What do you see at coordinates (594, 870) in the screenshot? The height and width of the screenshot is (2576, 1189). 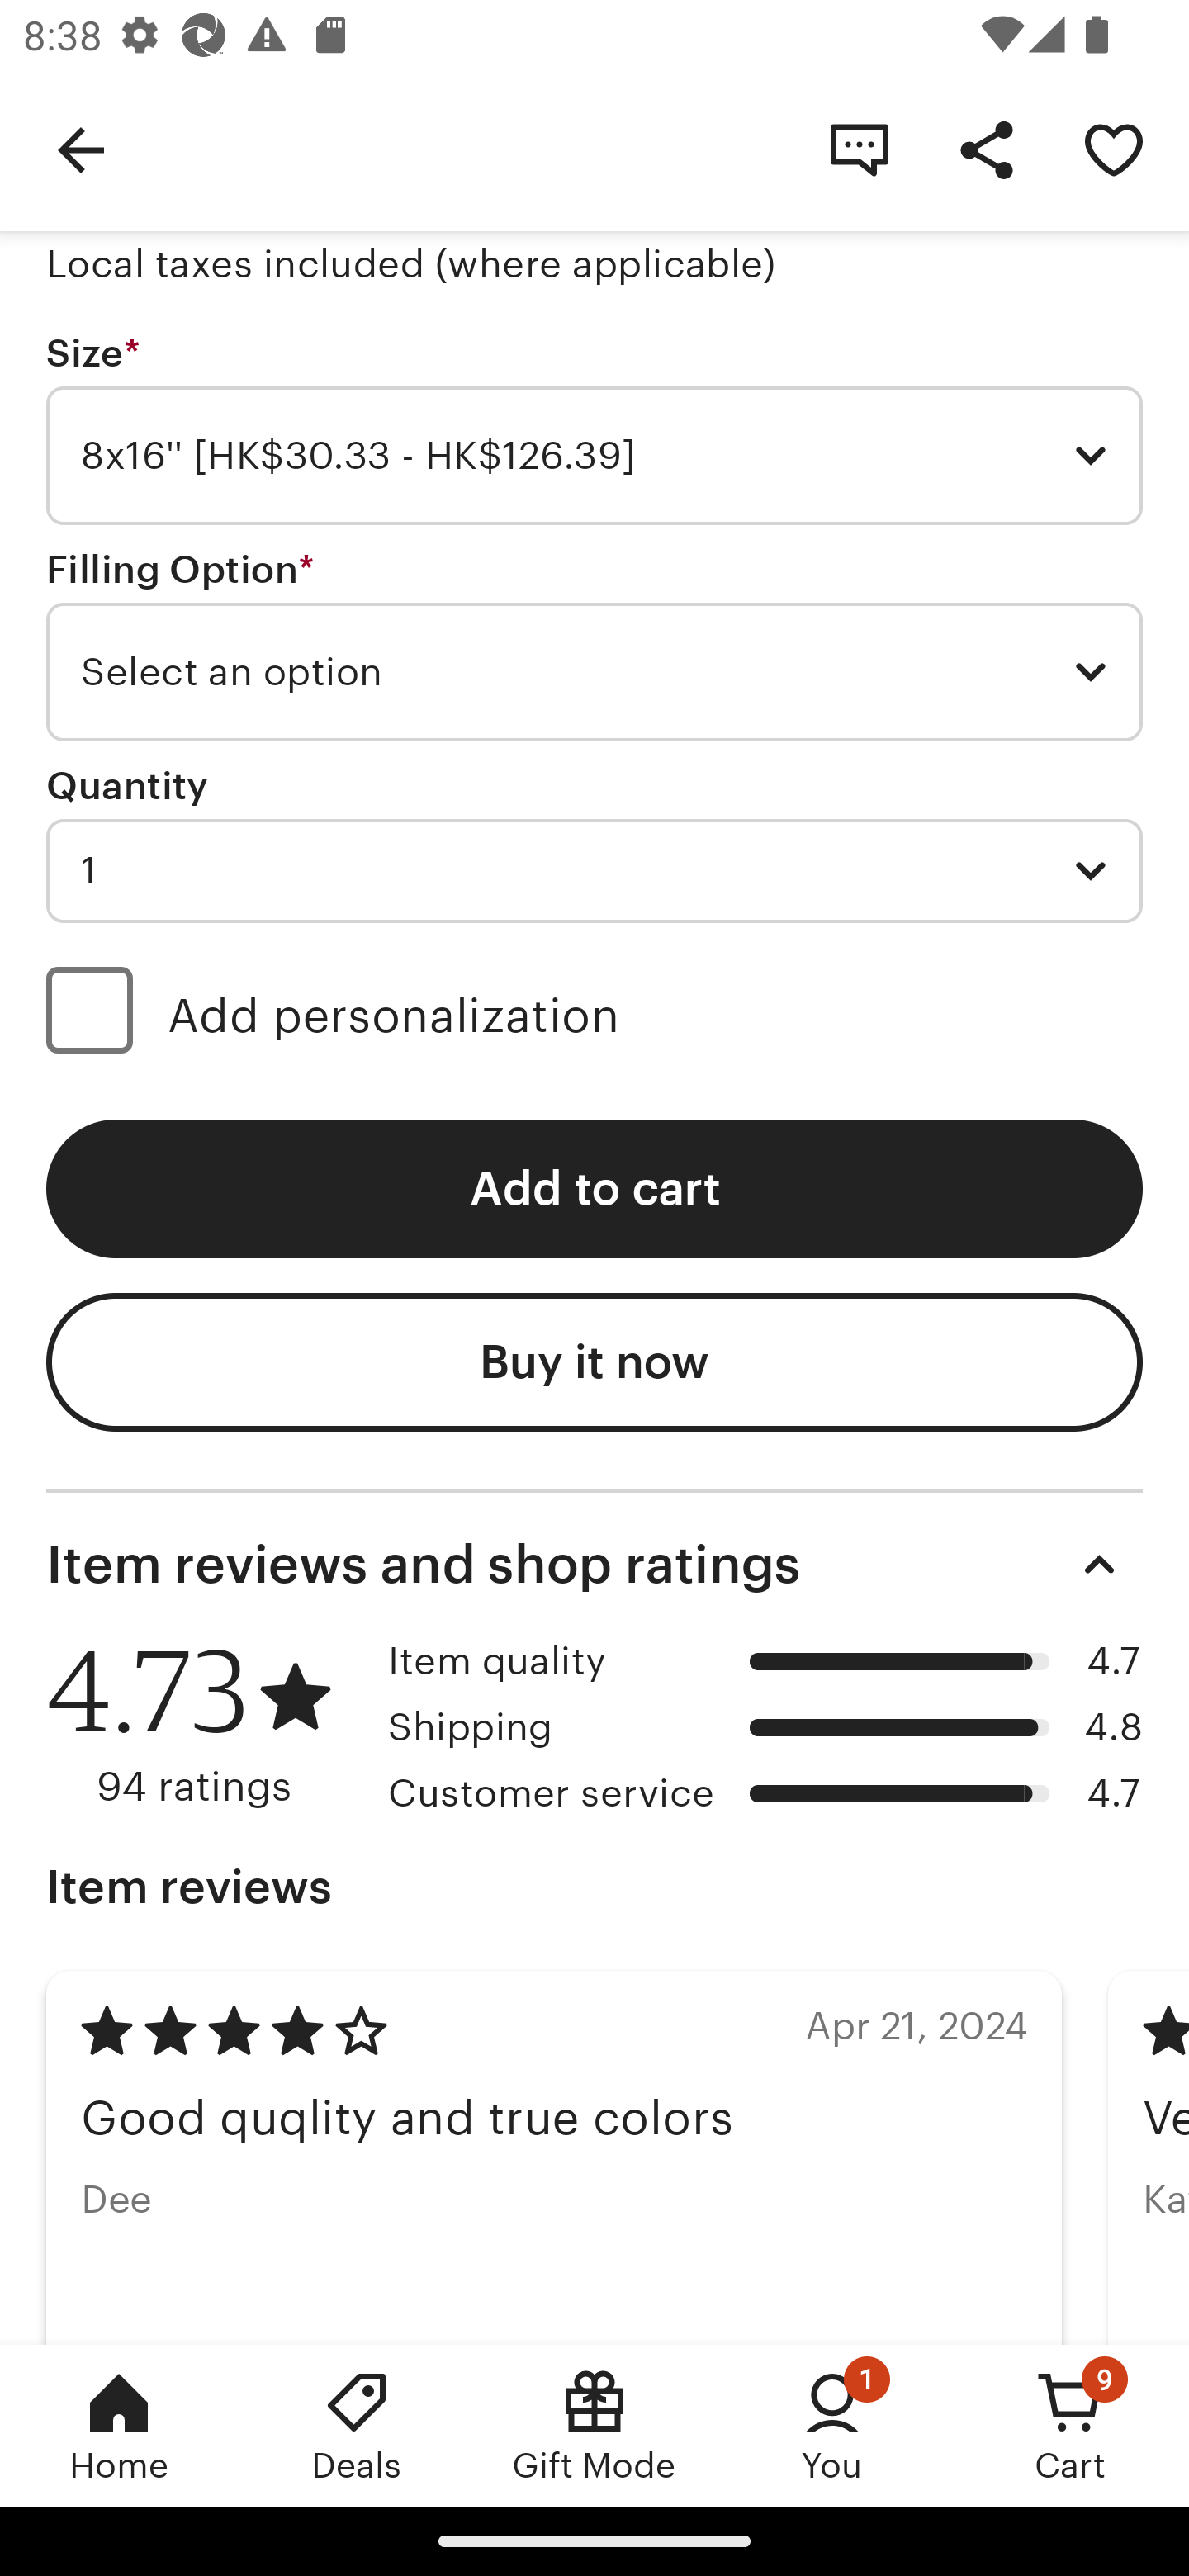 I see `1` at bounding box center [594, 870].